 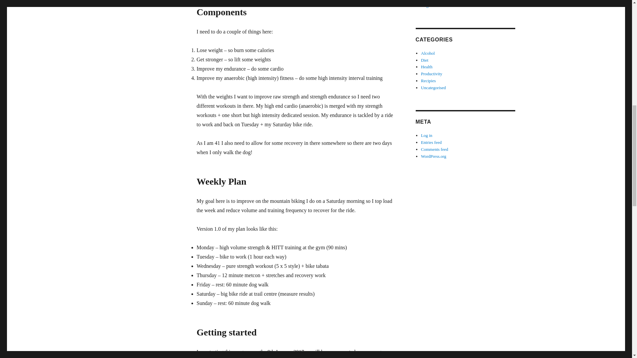 I want to click on Comments feed, so click(x=435, y=149).